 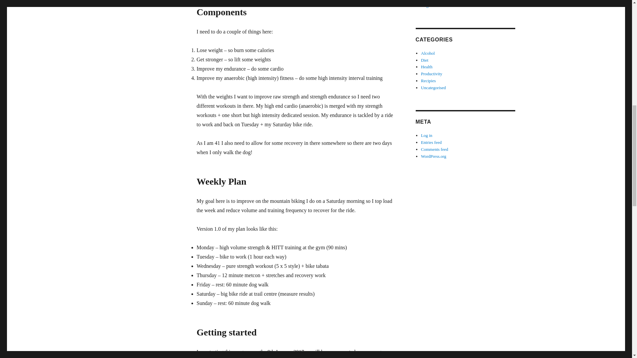 I want to click on Comments feed, so click(x=435, y=149).